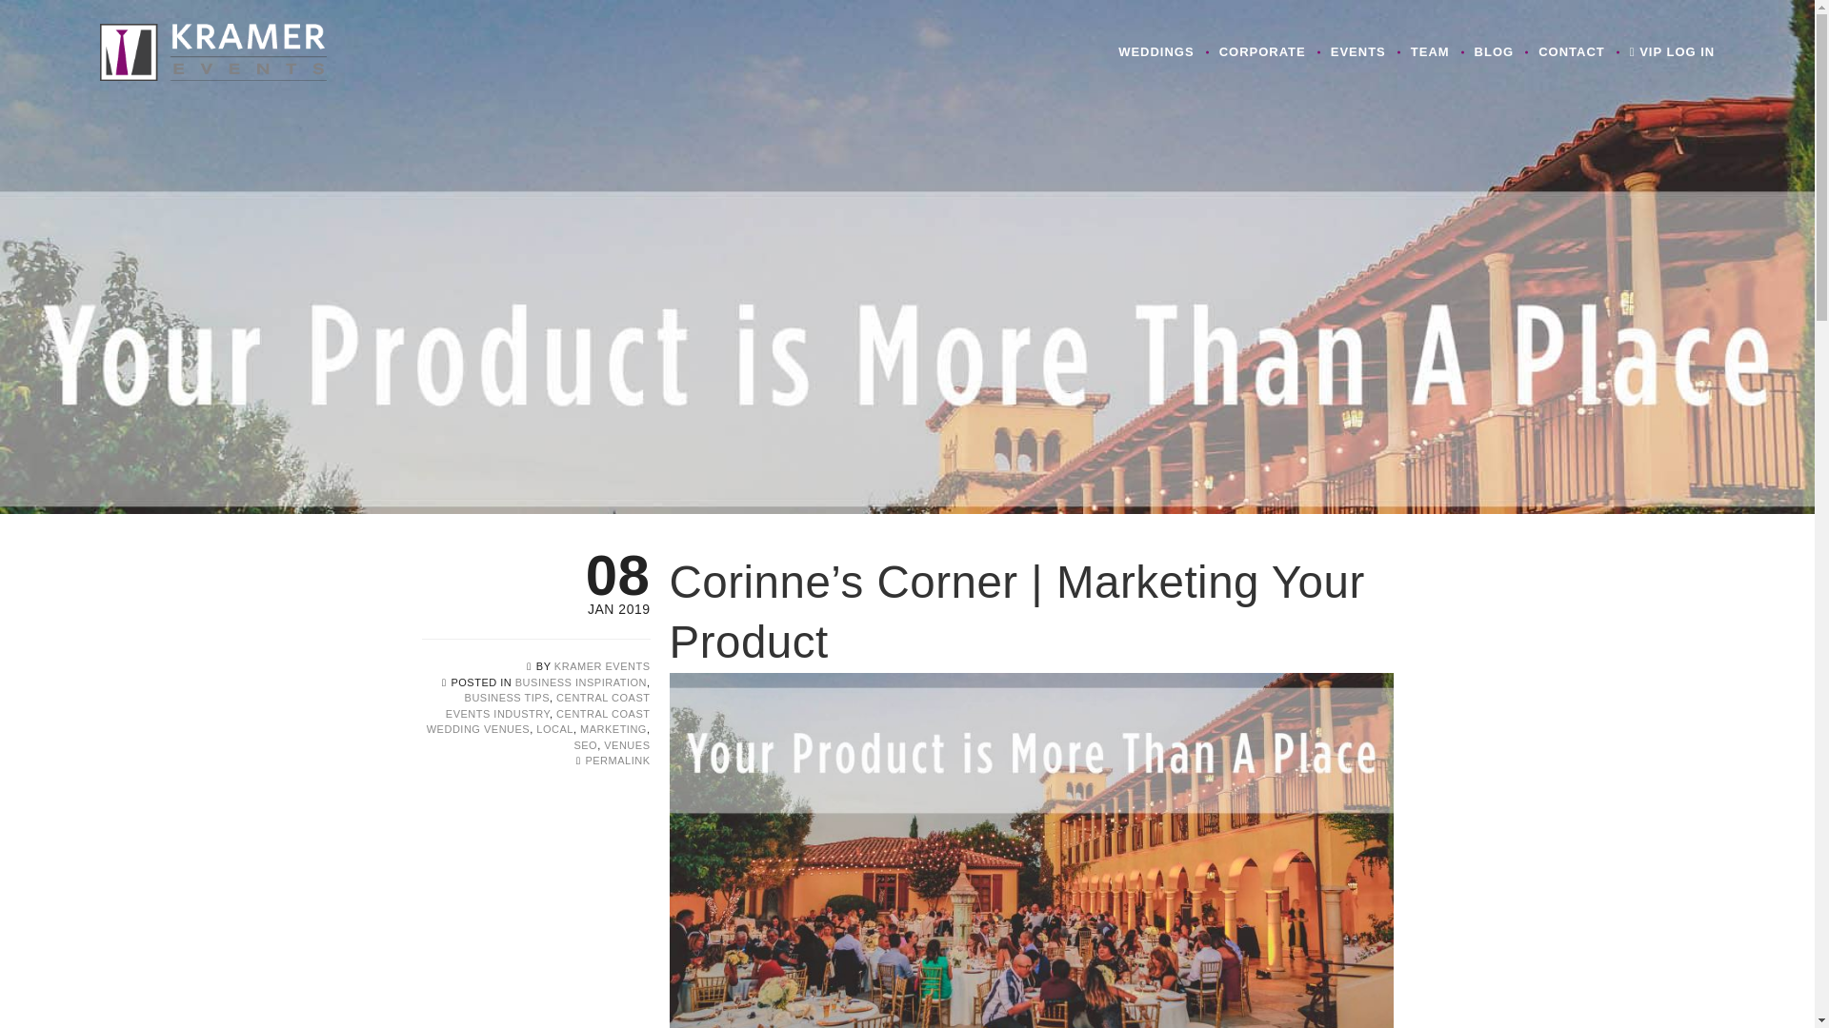  What do you see at coordinates (549, 705) in the screenshot?
I see `CENTRAL COAST EVENTS INDUSTRY` at bounding box center [549, 705].